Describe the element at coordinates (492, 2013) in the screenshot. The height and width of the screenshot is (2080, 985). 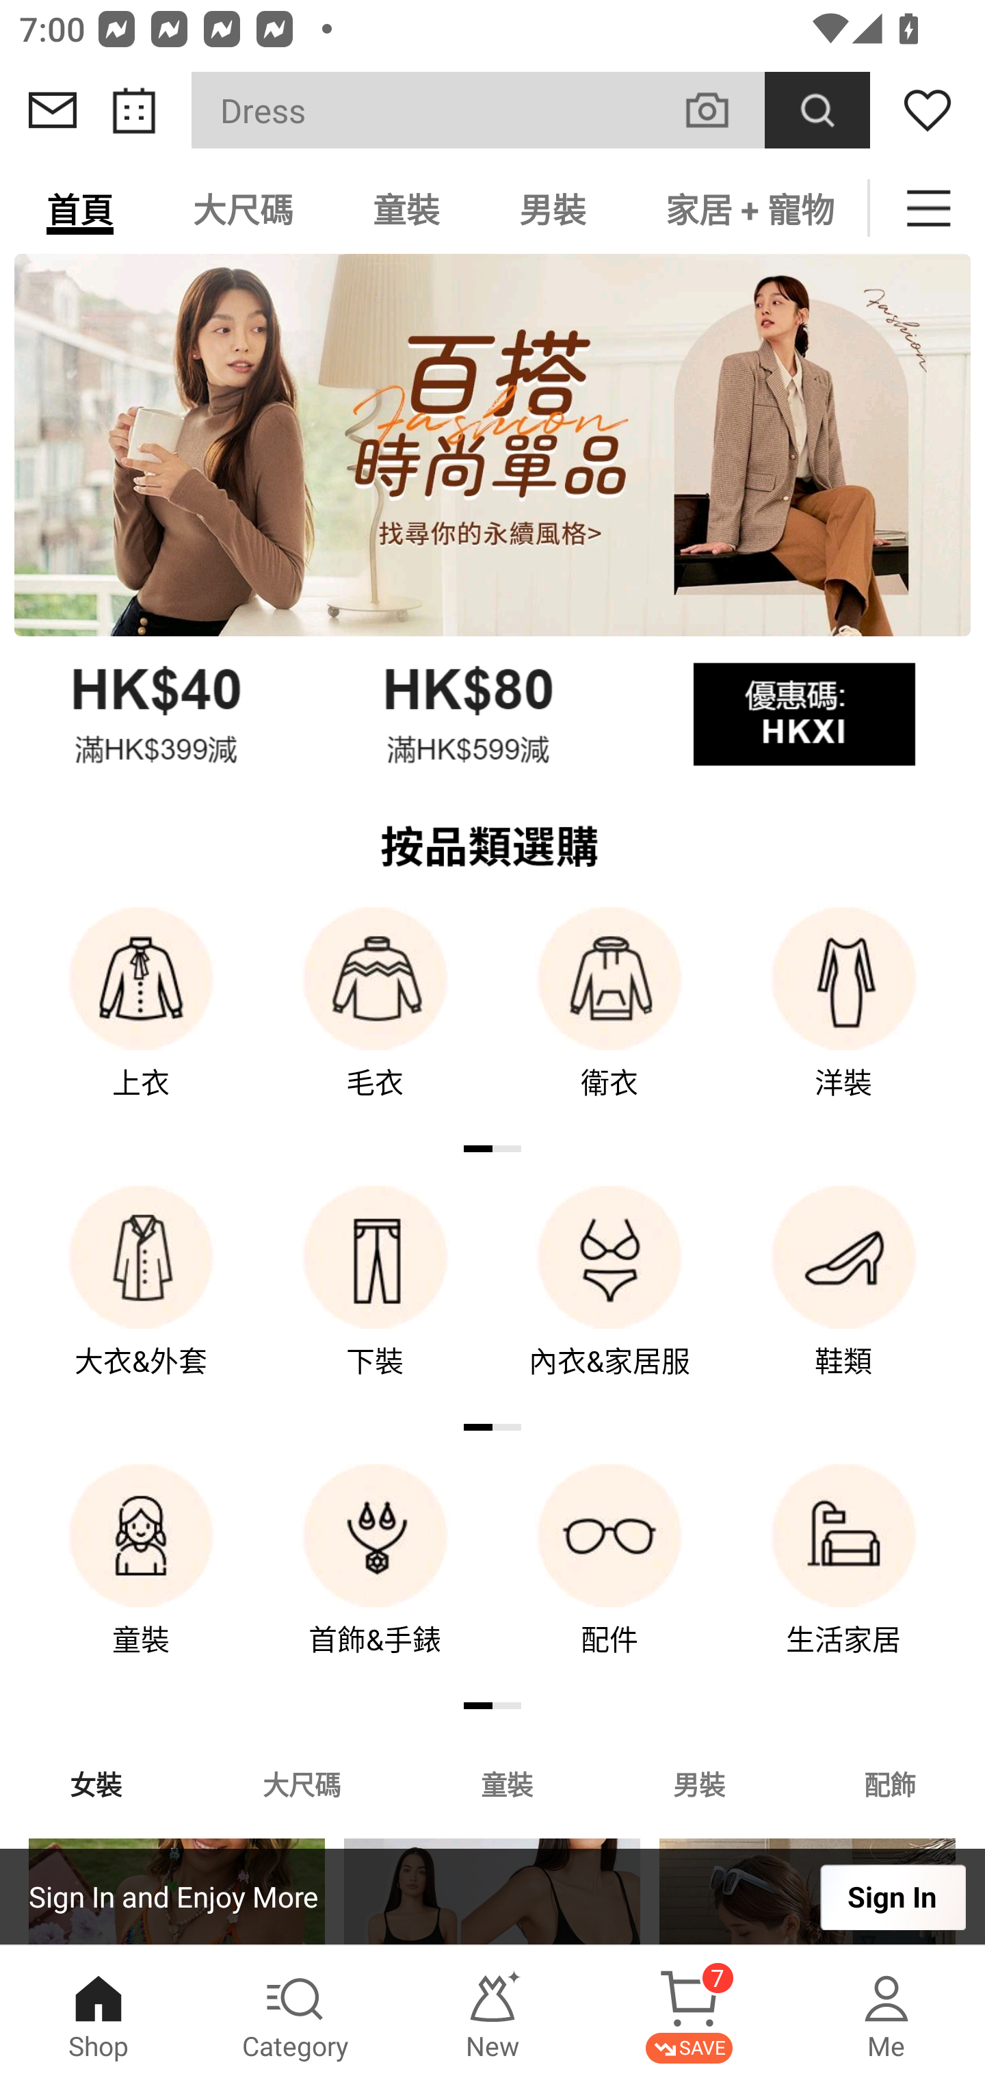
I see `New` at that location.